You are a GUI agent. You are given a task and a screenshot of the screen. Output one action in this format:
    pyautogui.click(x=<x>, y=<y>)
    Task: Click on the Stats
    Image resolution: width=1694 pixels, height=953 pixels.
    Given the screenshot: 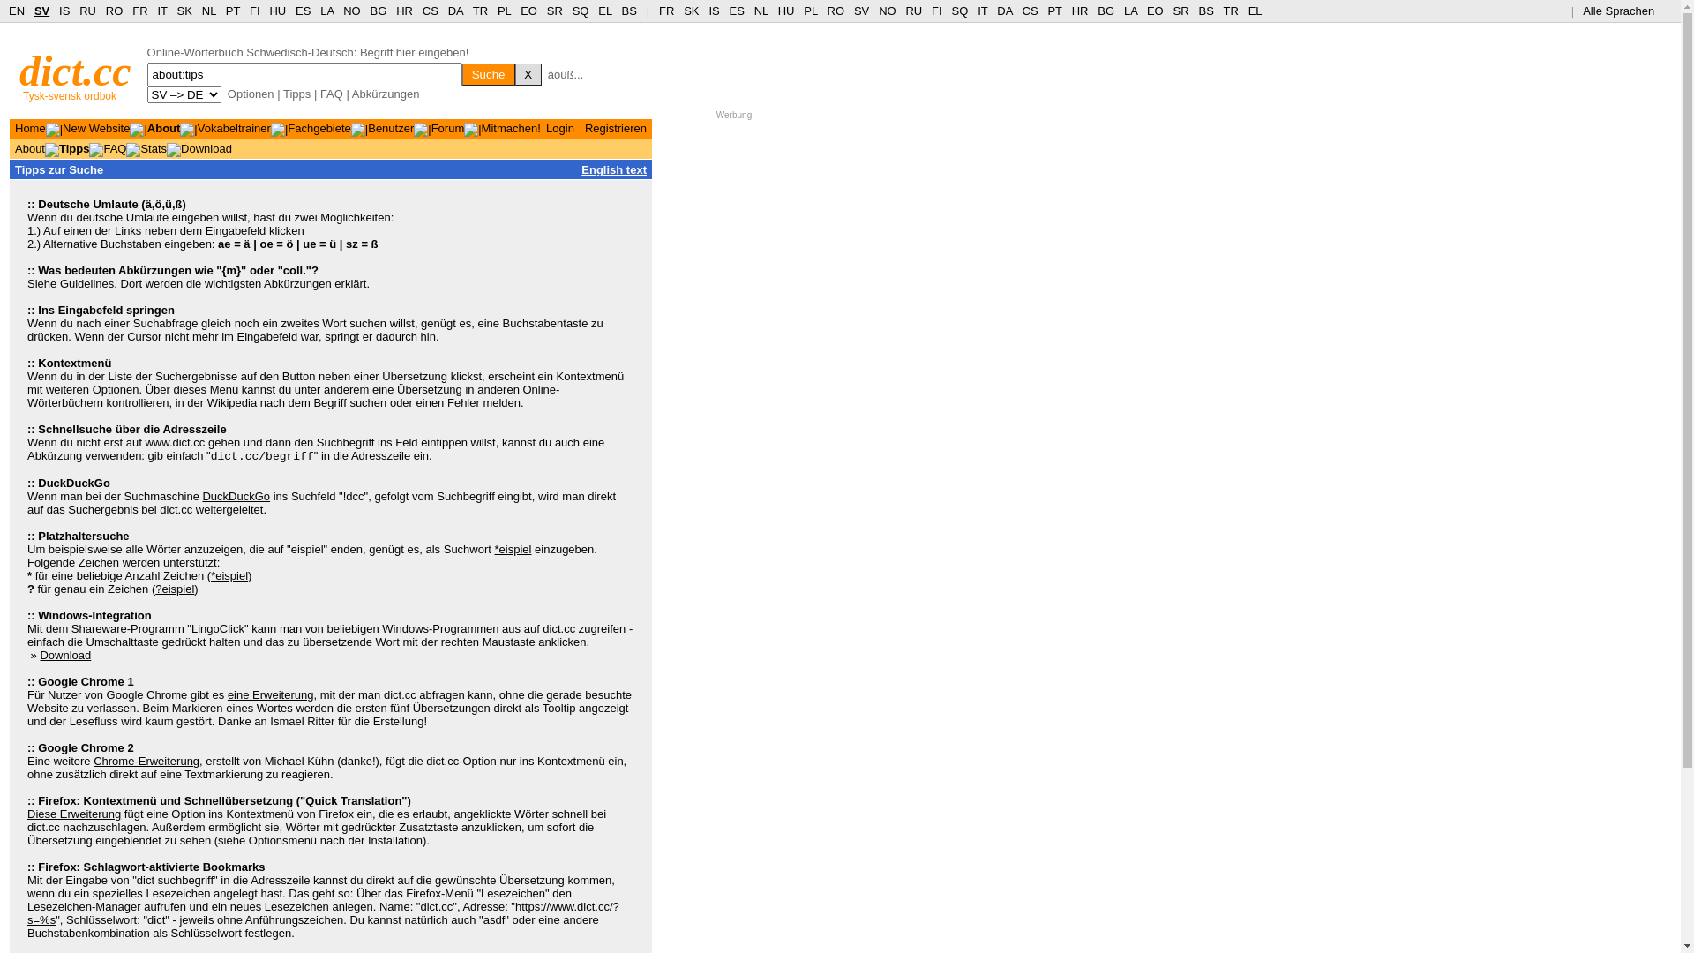 What is the action you would take?
    pyautogui.click(x=154, y=148)
    